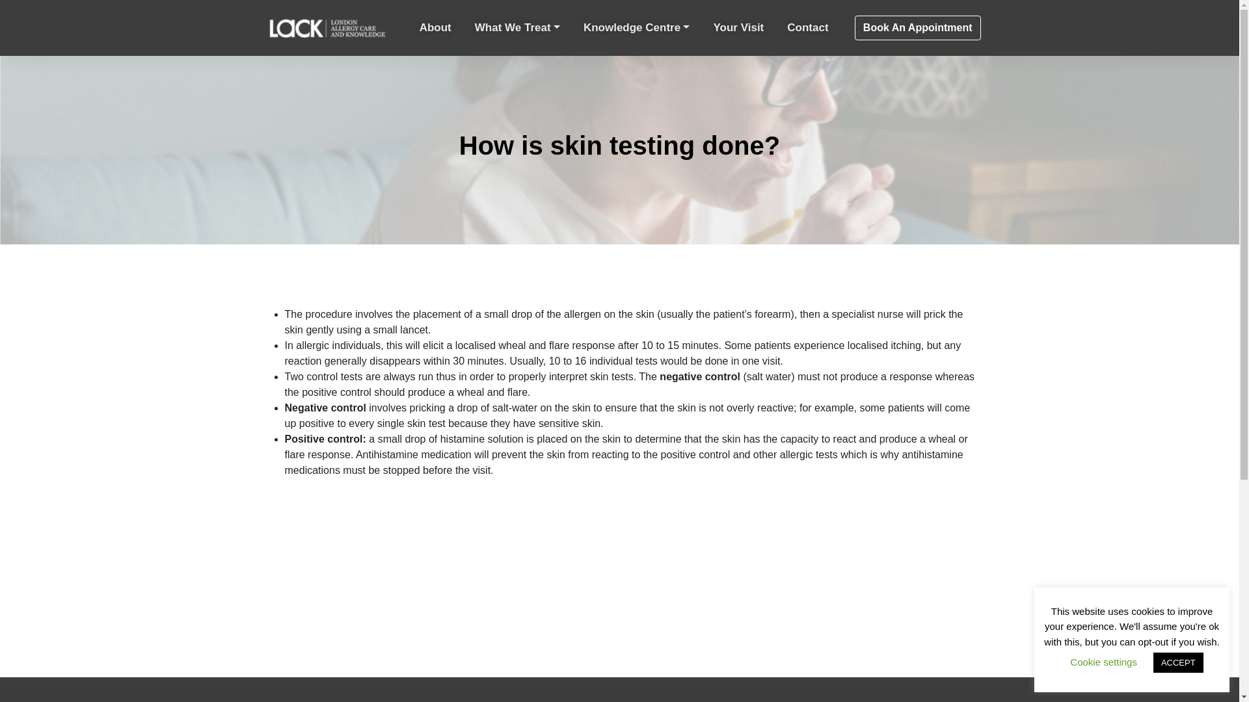 The image size is (1249, 702). What do you see at coordinates (807, 28) in the screenshot?
I see `Contact` at bounding box center [807, 28].